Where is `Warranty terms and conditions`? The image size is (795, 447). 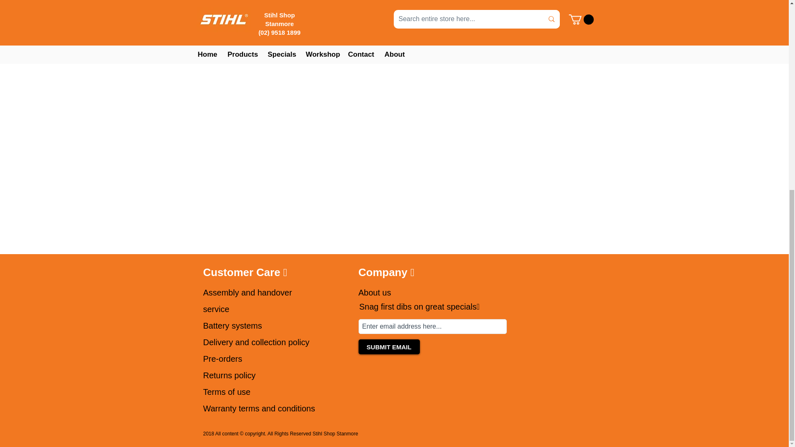 Warranty terms and conditions is located at coordinates (258, 408).